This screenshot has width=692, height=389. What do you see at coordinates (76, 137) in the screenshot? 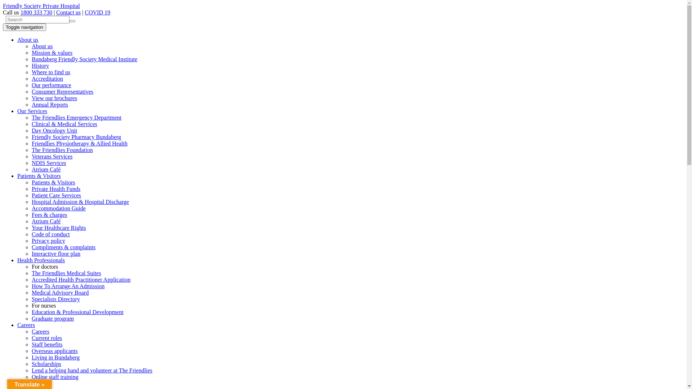
I see `Friendly Society Pharmacy Bundaberg` at bounding box center [76, 137].